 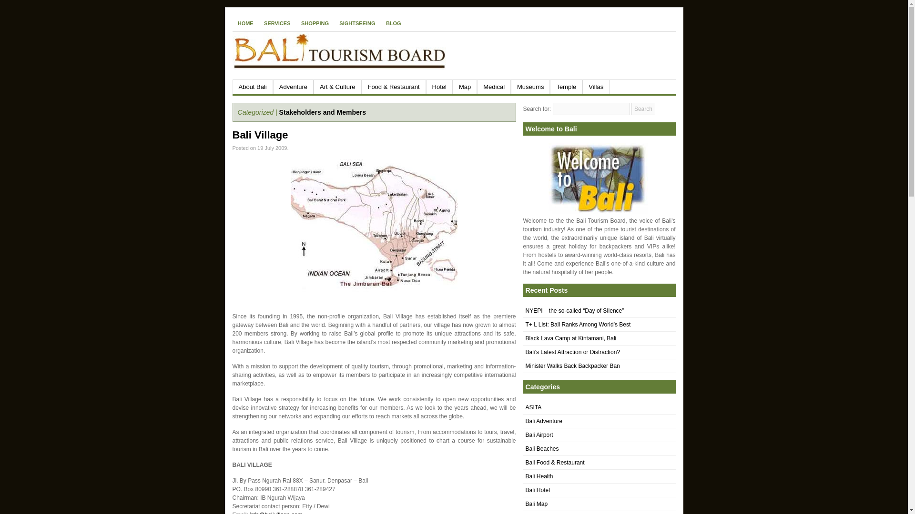 What do you see at coordinates (598, 178) in the screenshot?
I see `Bali Tourism Board` at bounding box center [598, 178].